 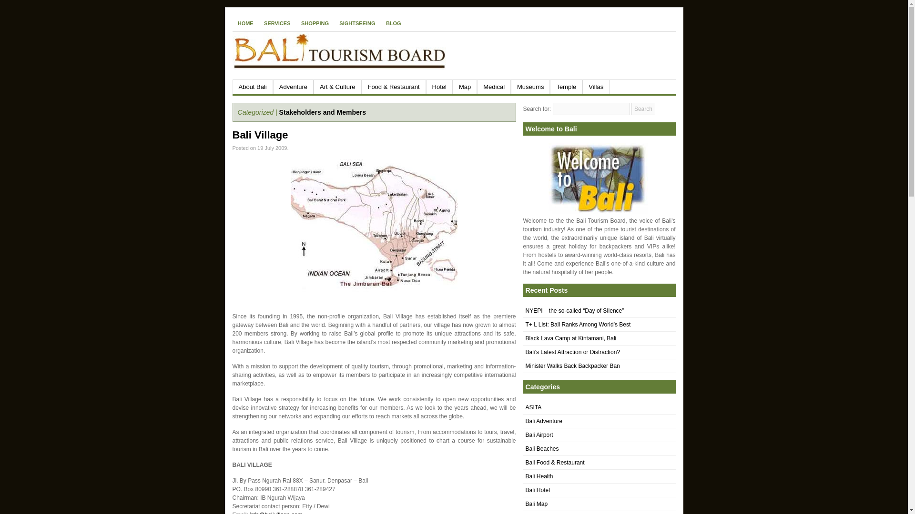 What do you see at coordinates (598, 178) in the screenshot?
I see `Bali Tourism Board` at bounding box center [598, 178].